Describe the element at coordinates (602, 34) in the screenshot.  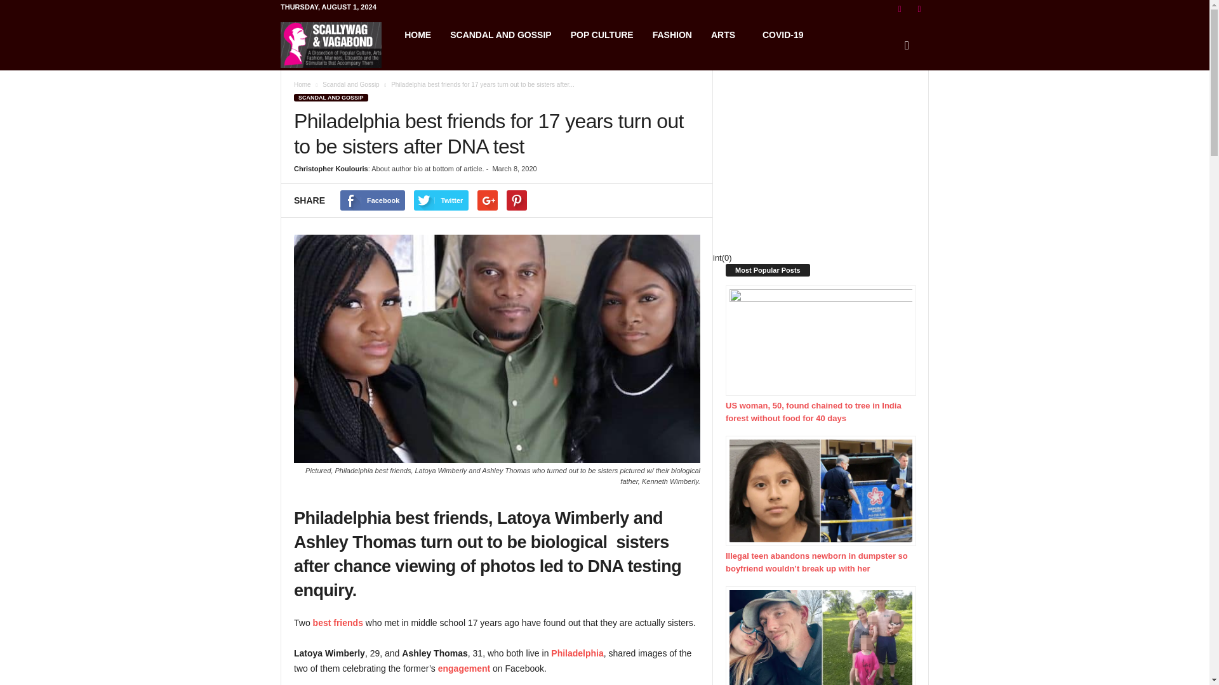
I see `POP CULTURE` at that location.